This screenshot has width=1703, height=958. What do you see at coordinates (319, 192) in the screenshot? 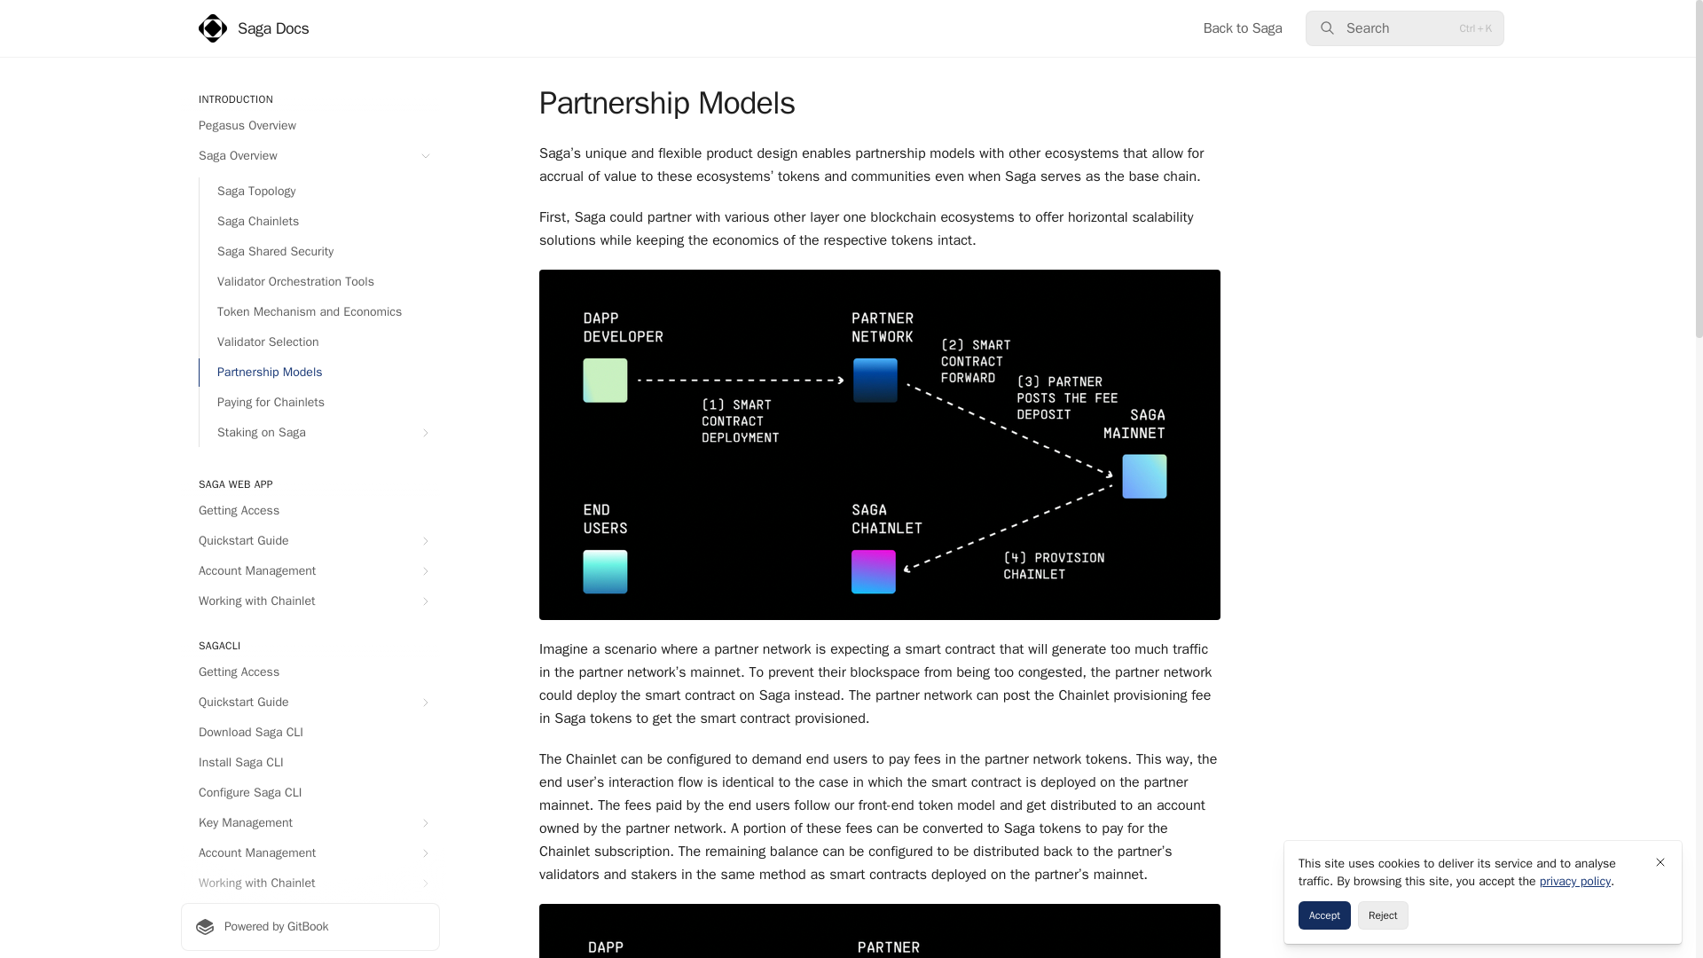
I see `Saga Topology` at bounding box center [319, 192].